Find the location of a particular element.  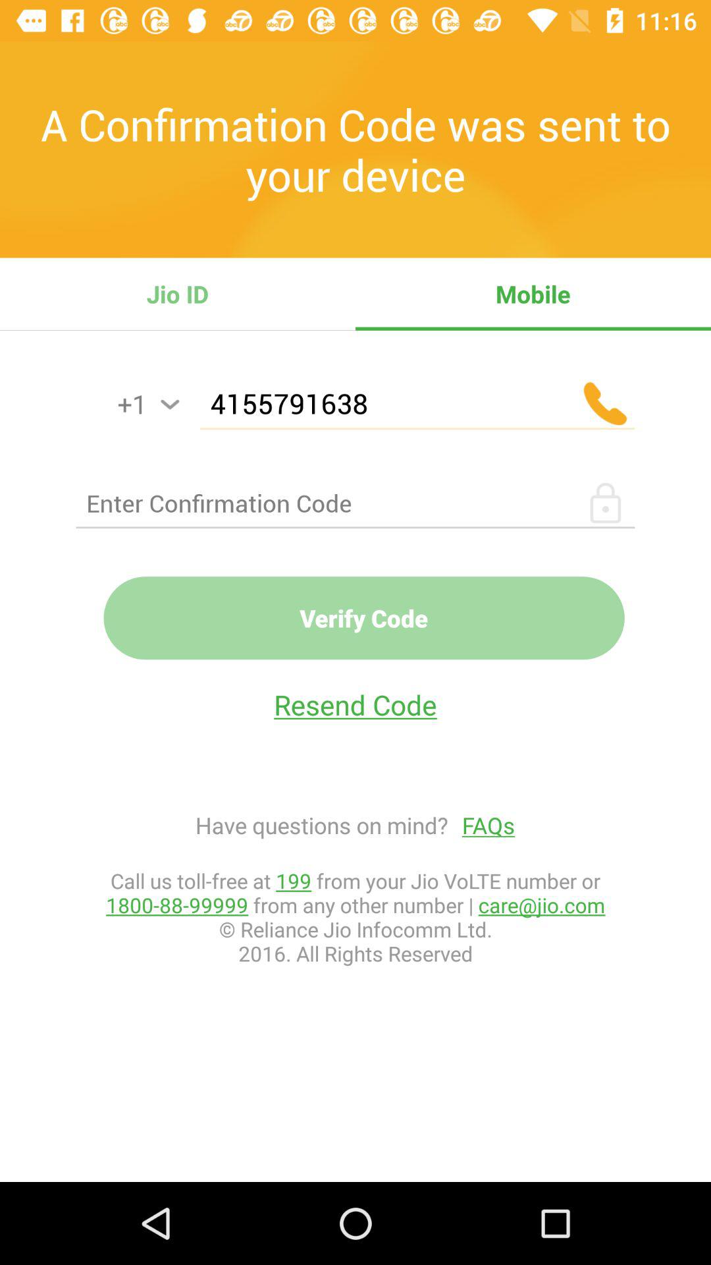

tap the item next to the have questions on icon is located at coordinates (482, 825).